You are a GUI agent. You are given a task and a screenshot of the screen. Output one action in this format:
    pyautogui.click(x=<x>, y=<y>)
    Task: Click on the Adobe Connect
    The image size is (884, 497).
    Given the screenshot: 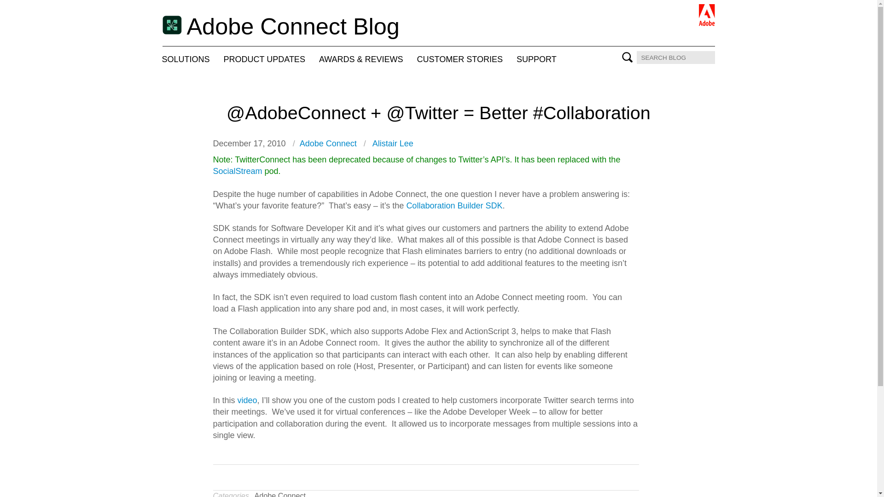 What is the action you would take?
    pyautogui.click(x=280, y=494)
    